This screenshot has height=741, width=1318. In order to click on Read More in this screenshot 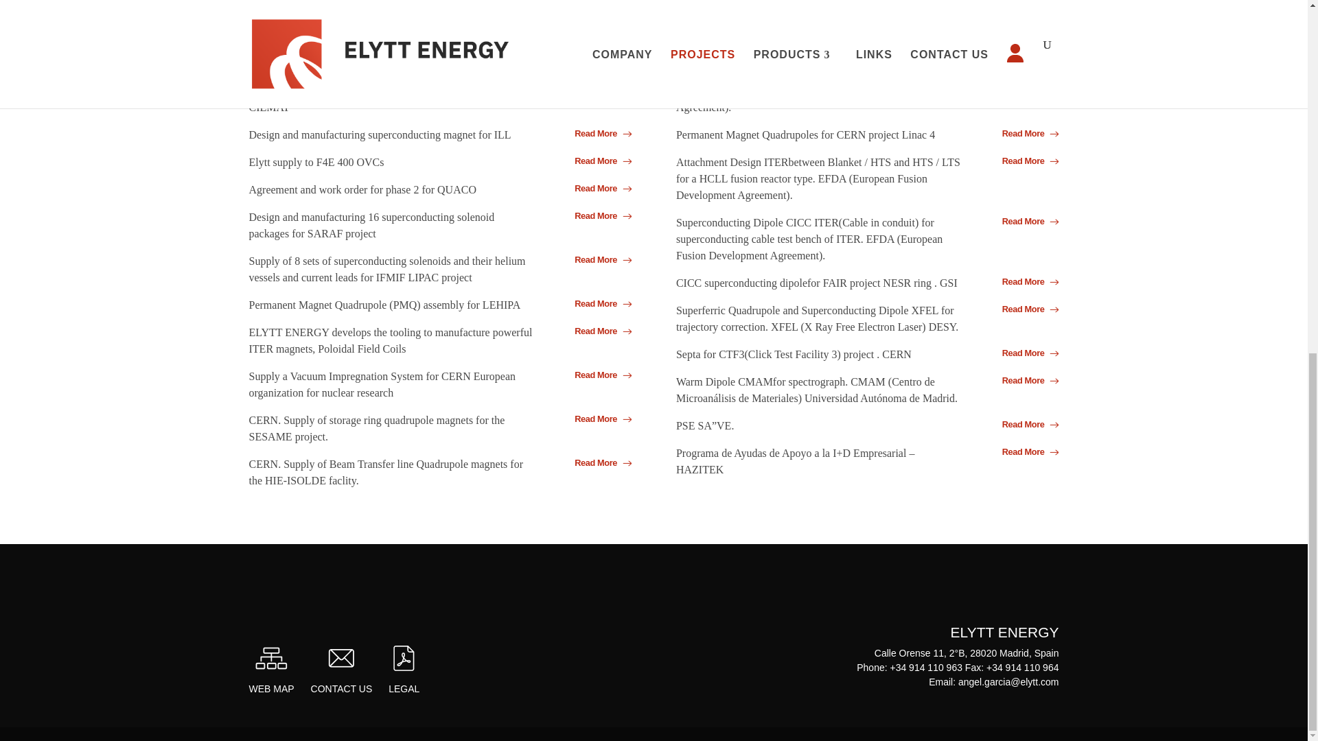, I will do `click(597, 45)`.